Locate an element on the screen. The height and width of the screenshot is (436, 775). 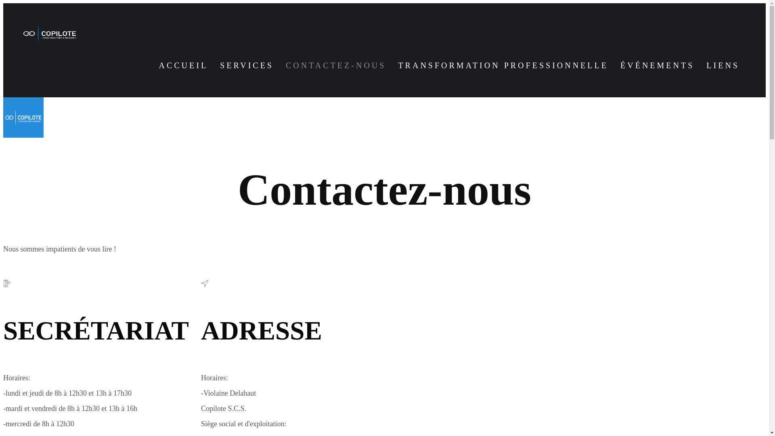
SERVICES is located at coordinates (247, 65).